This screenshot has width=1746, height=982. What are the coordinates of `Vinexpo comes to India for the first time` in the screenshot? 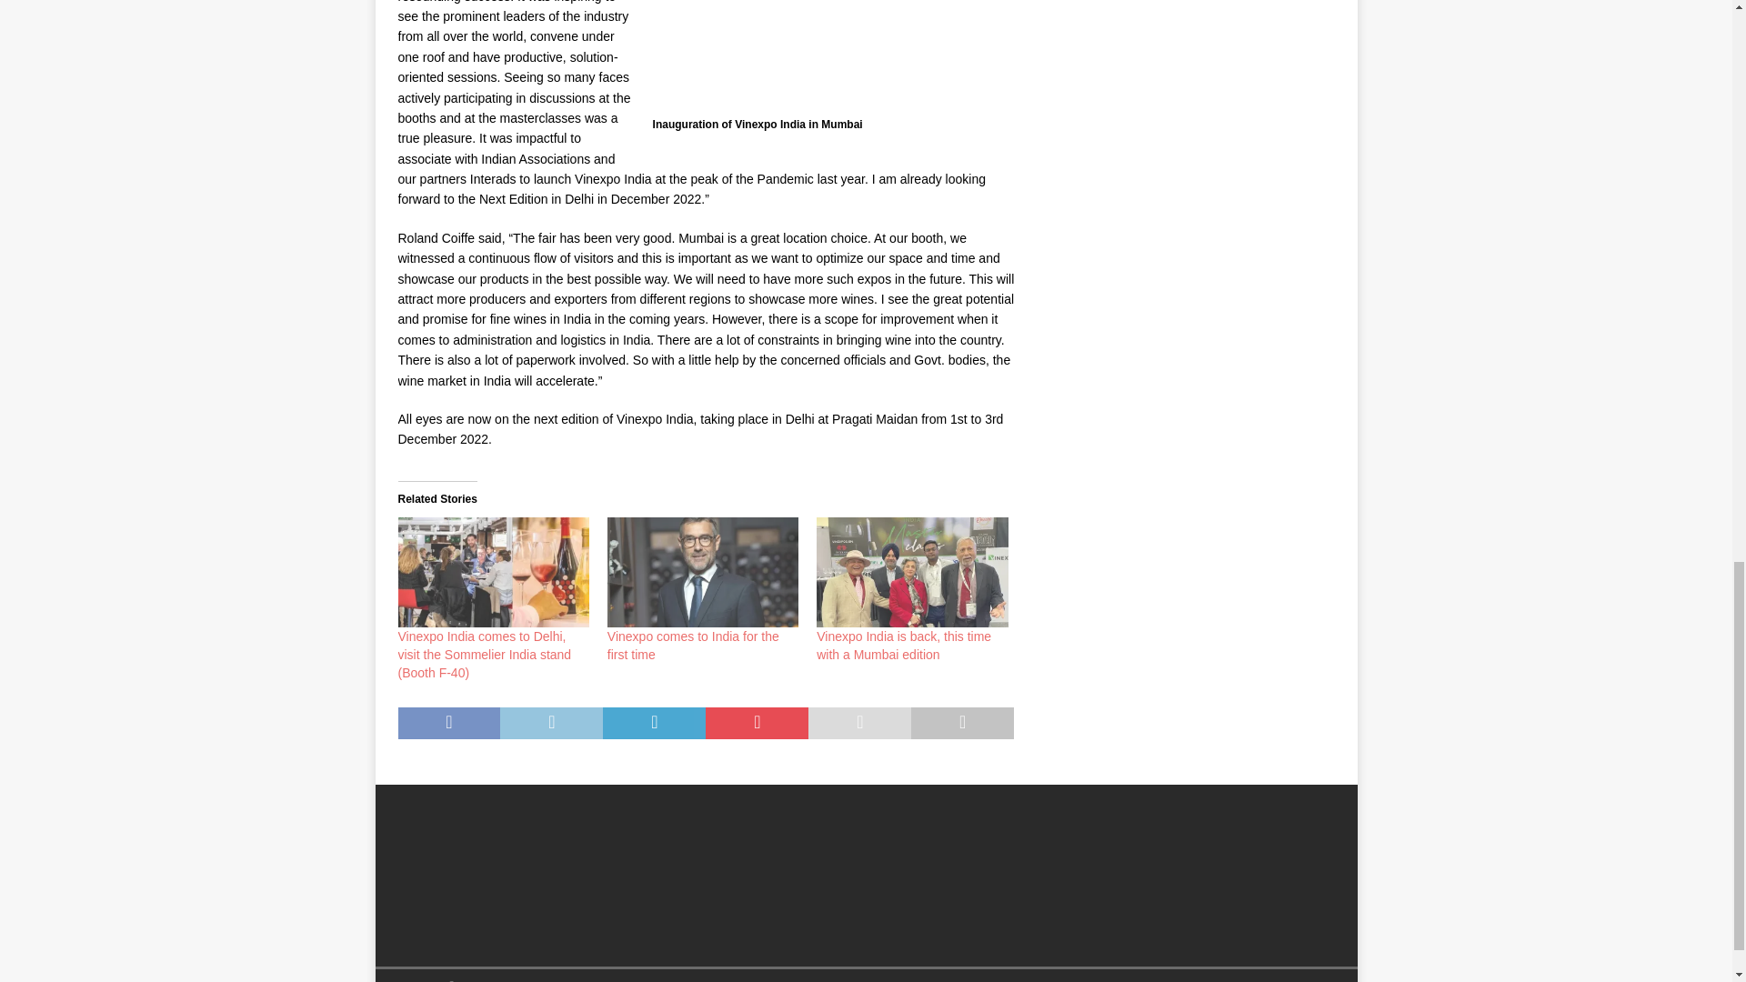 It's located at (702, 572).